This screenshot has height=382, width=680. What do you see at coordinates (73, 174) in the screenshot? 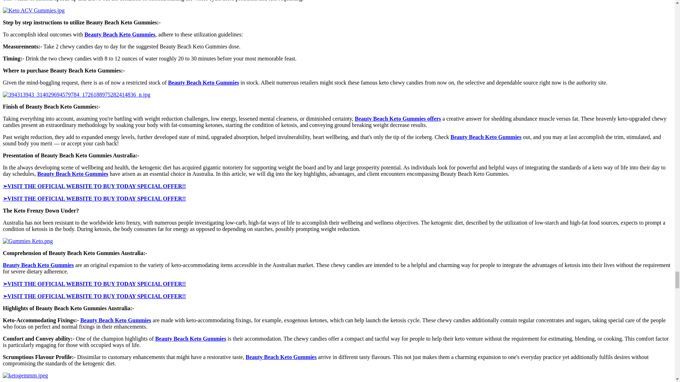
I see `Beauty Beach Keto Gummies` at bounding box center [73, 174].